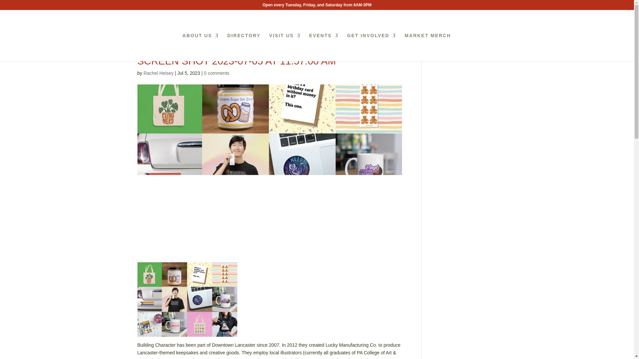  What do you see at coordinates (428, 47) in the screenshot?
I see `MARKET MERCH` at bounding box center [428, 47].